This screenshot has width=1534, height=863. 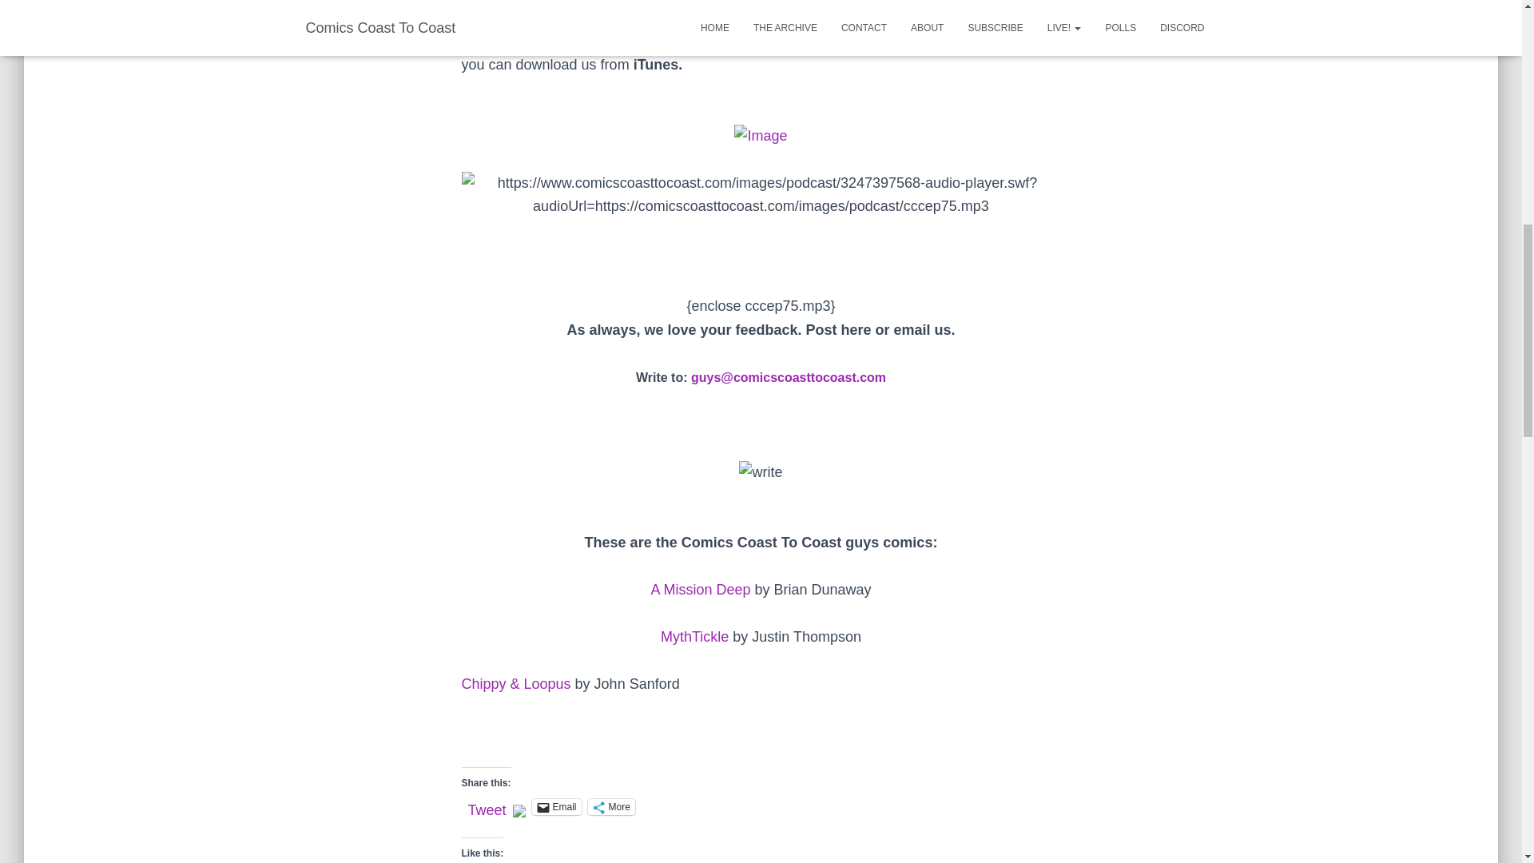 I want to click on A Mission Deep, so click(x=700, y=590).